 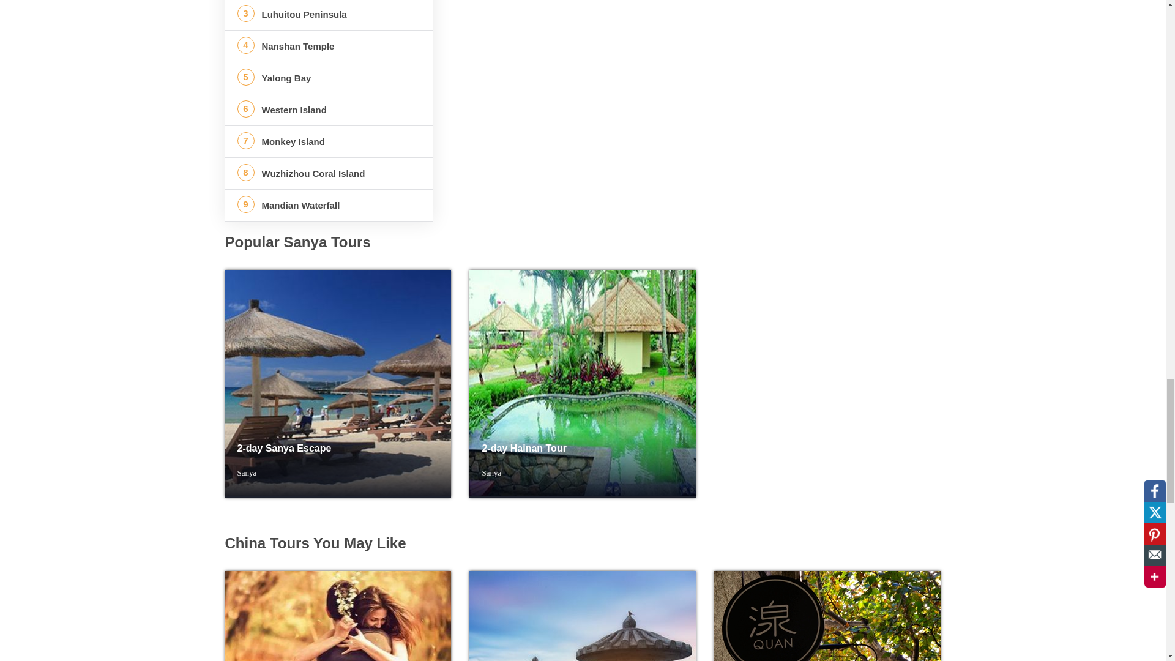 I want to click on Yalong Bay, so click(x=329, y=78).